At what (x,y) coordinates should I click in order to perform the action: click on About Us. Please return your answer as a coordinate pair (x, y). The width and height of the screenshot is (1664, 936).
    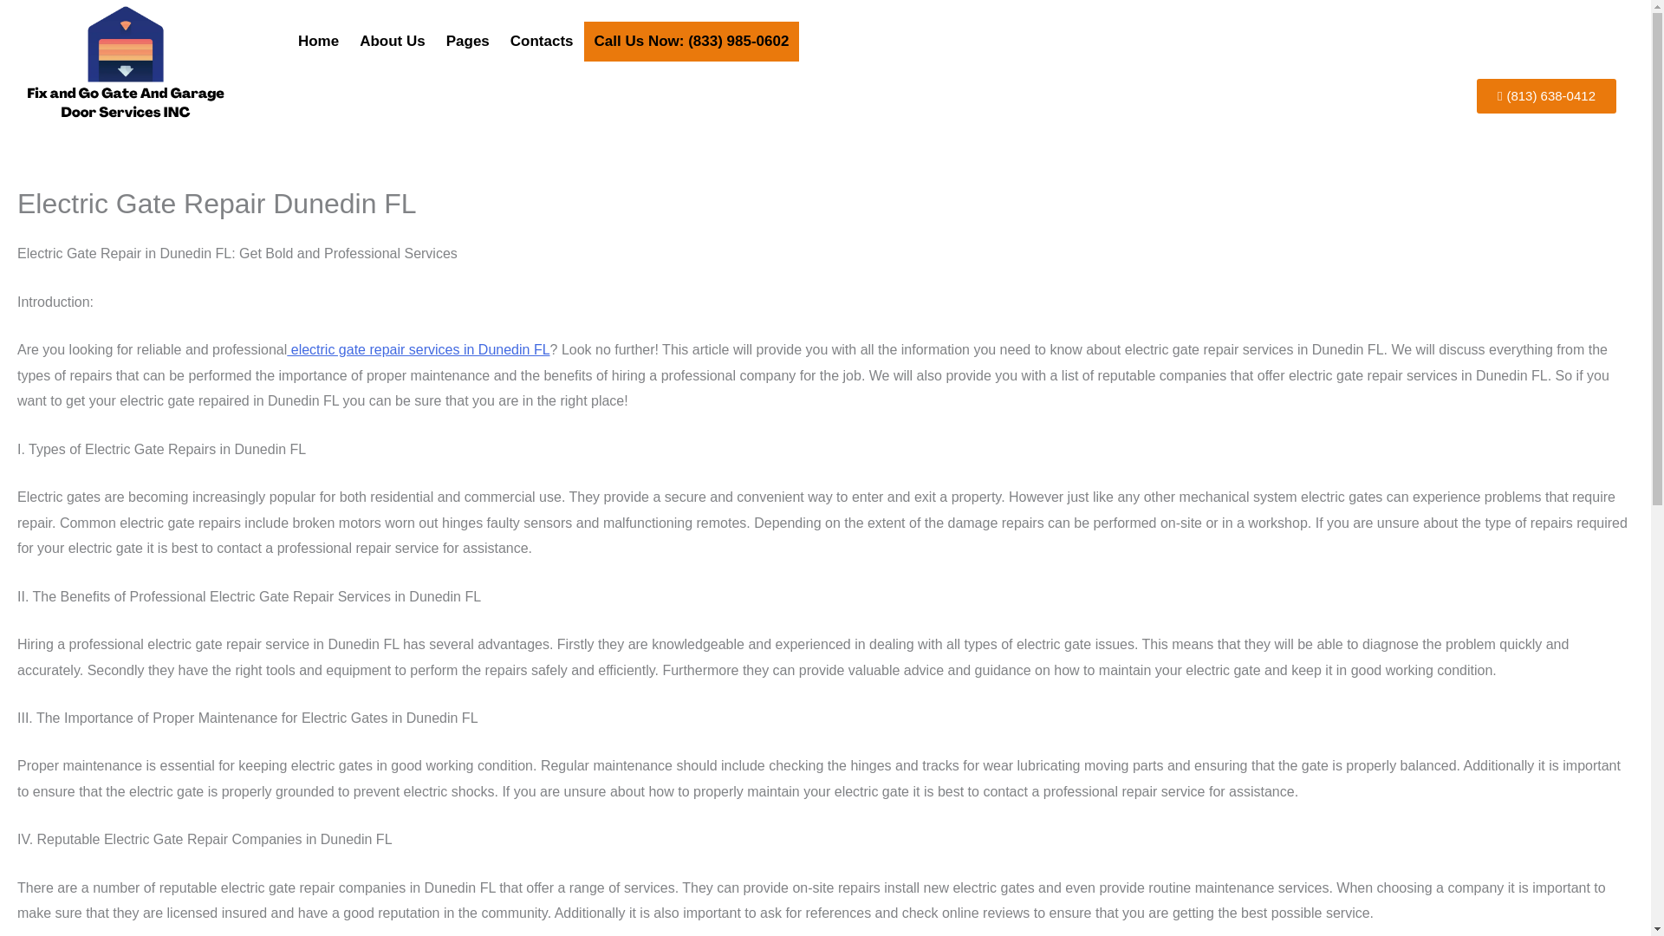
    Looking at the image, I should click on (393, 42).